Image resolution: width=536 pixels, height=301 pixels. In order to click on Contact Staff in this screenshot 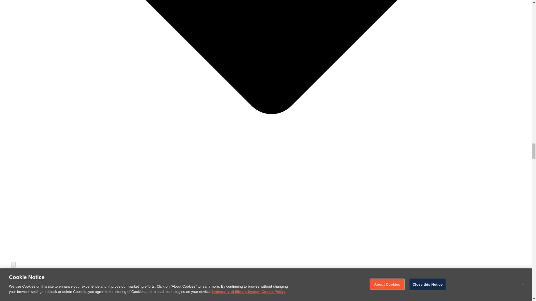, I will do `click(46, 278)`.